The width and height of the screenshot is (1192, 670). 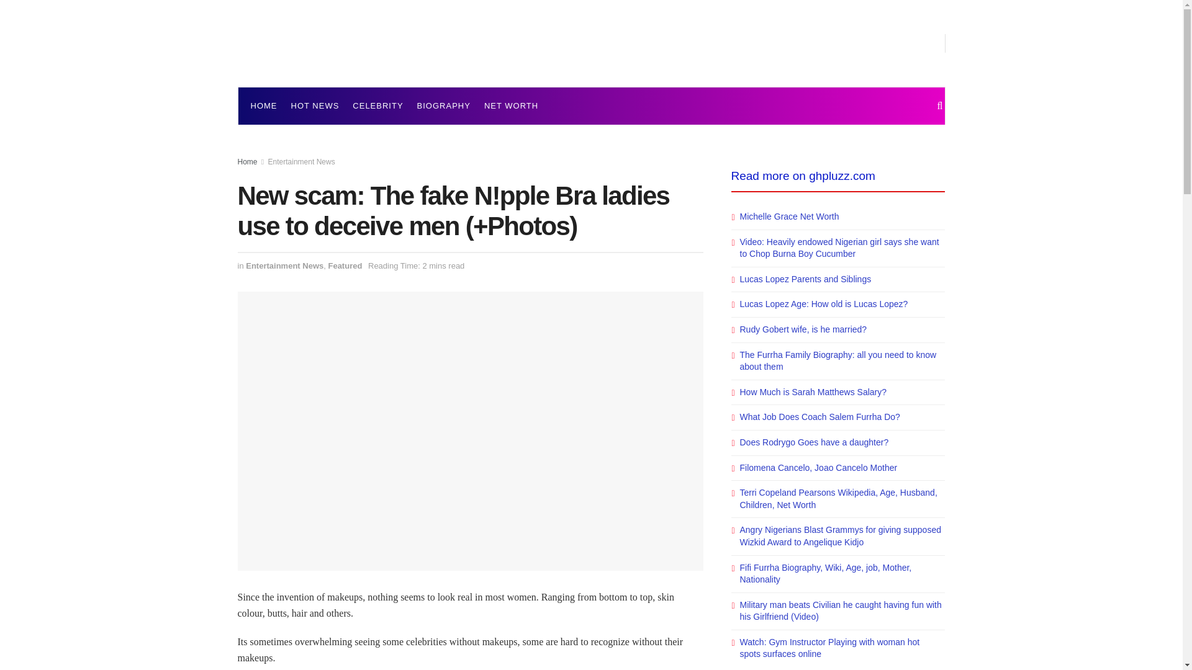 What do you see at coordinates (803, 176) in the screenshot?
I see `Read more on ghpluzz.com` at bounding box center [803, 176].